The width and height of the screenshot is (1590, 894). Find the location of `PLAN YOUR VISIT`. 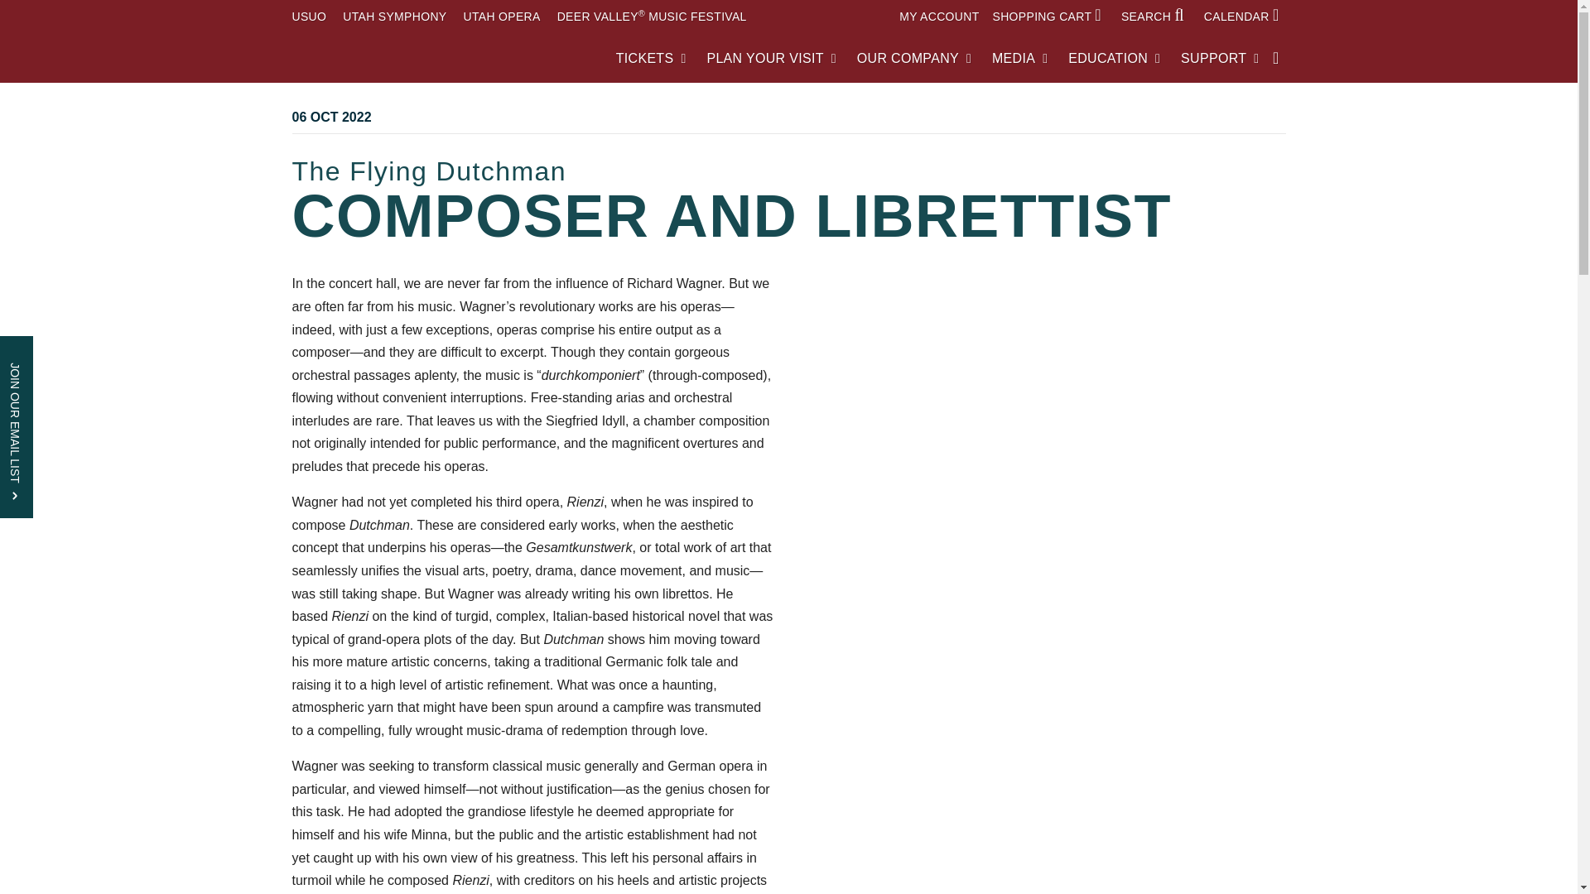

PLAN YOUR VISIT is located at coordinates (770, 58).